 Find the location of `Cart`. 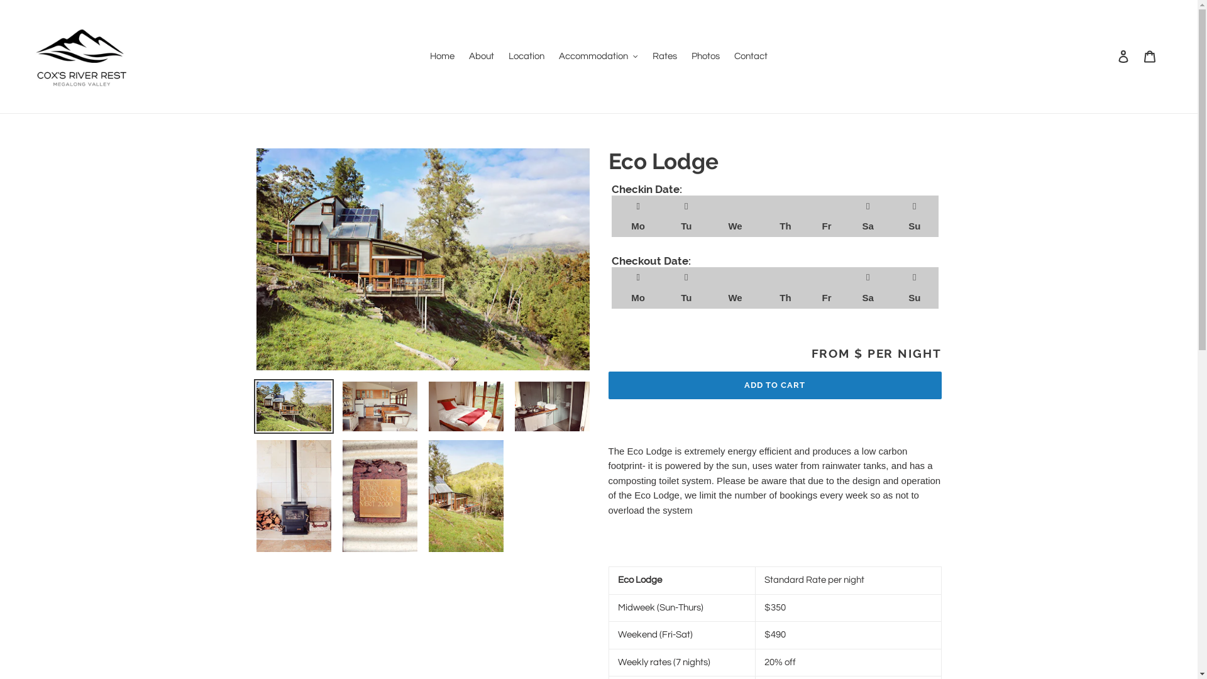

Cart is located at coordinates (1150, 57).